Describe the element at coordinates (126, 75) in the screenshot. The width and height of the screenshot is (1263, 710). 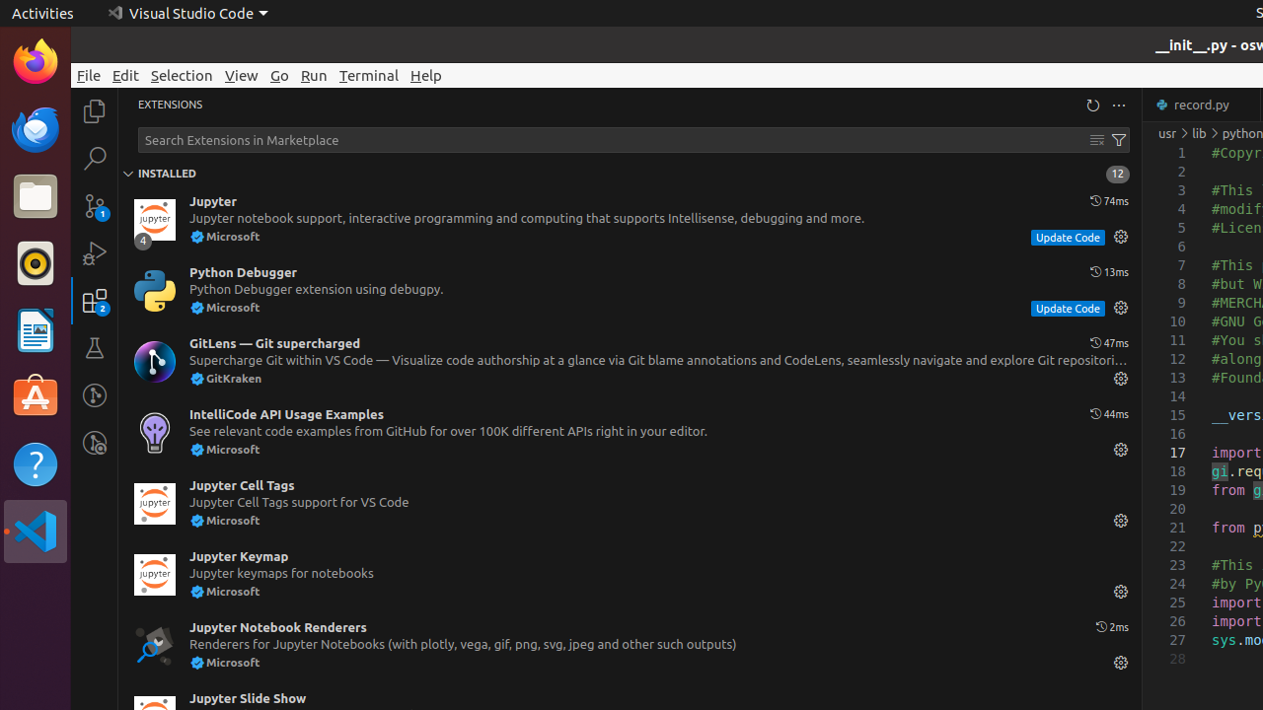
I see `Edit` at that location.